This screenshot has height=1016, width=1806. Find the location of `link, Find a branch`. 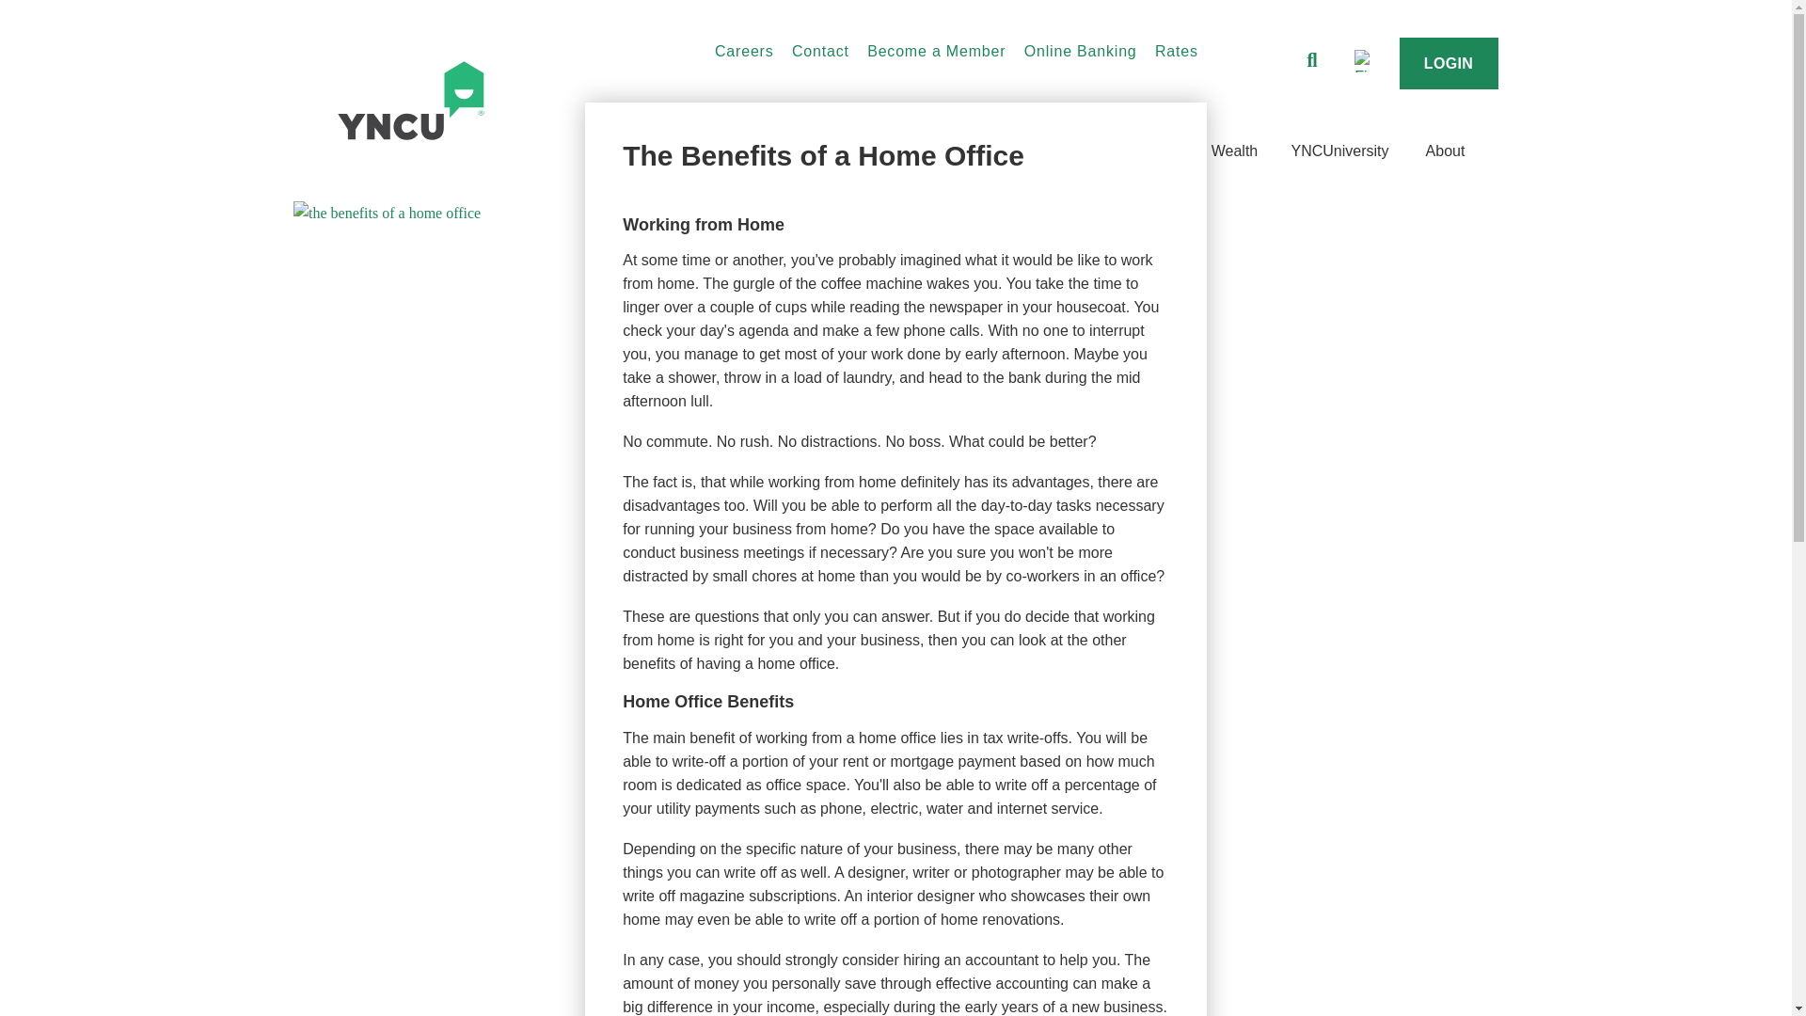

link, Find a branch is located at coordinates (1364, 60).